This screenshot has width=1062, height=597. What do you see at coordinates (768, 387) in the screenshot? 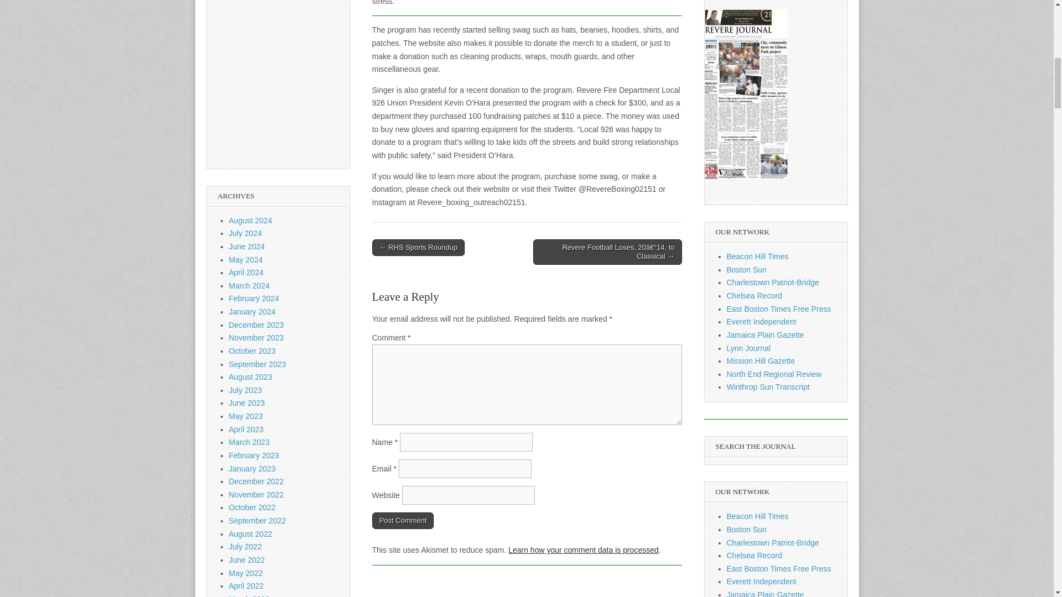
I see `Winthrop Sun Transcript` at bounding box center [768, 387].